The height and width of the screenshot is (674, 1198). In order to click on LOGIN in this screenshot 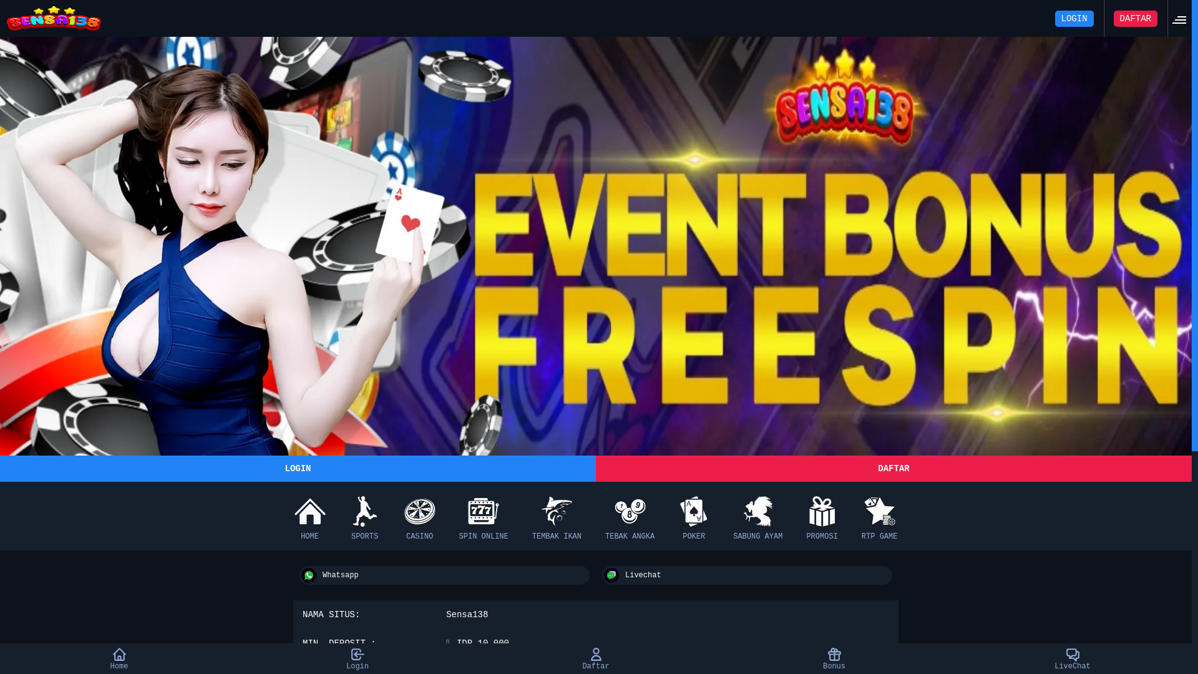, I will do `click(1074, 19)`.